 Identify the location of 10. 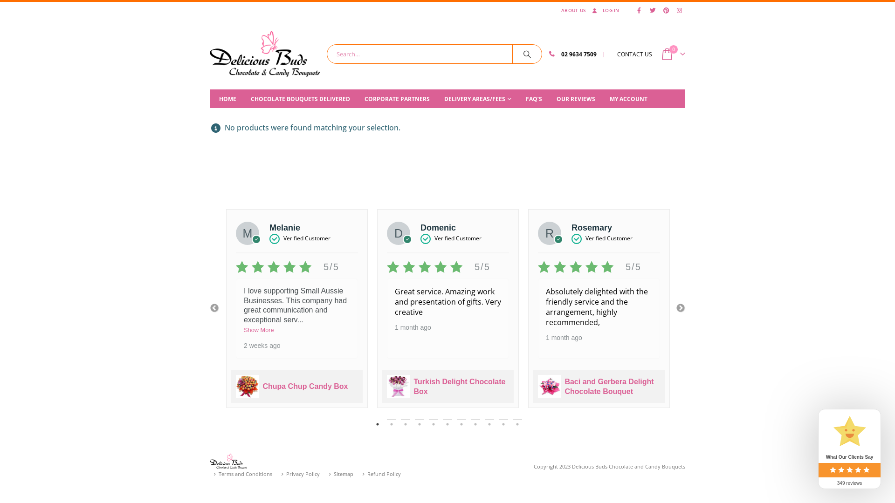
(503, 424).